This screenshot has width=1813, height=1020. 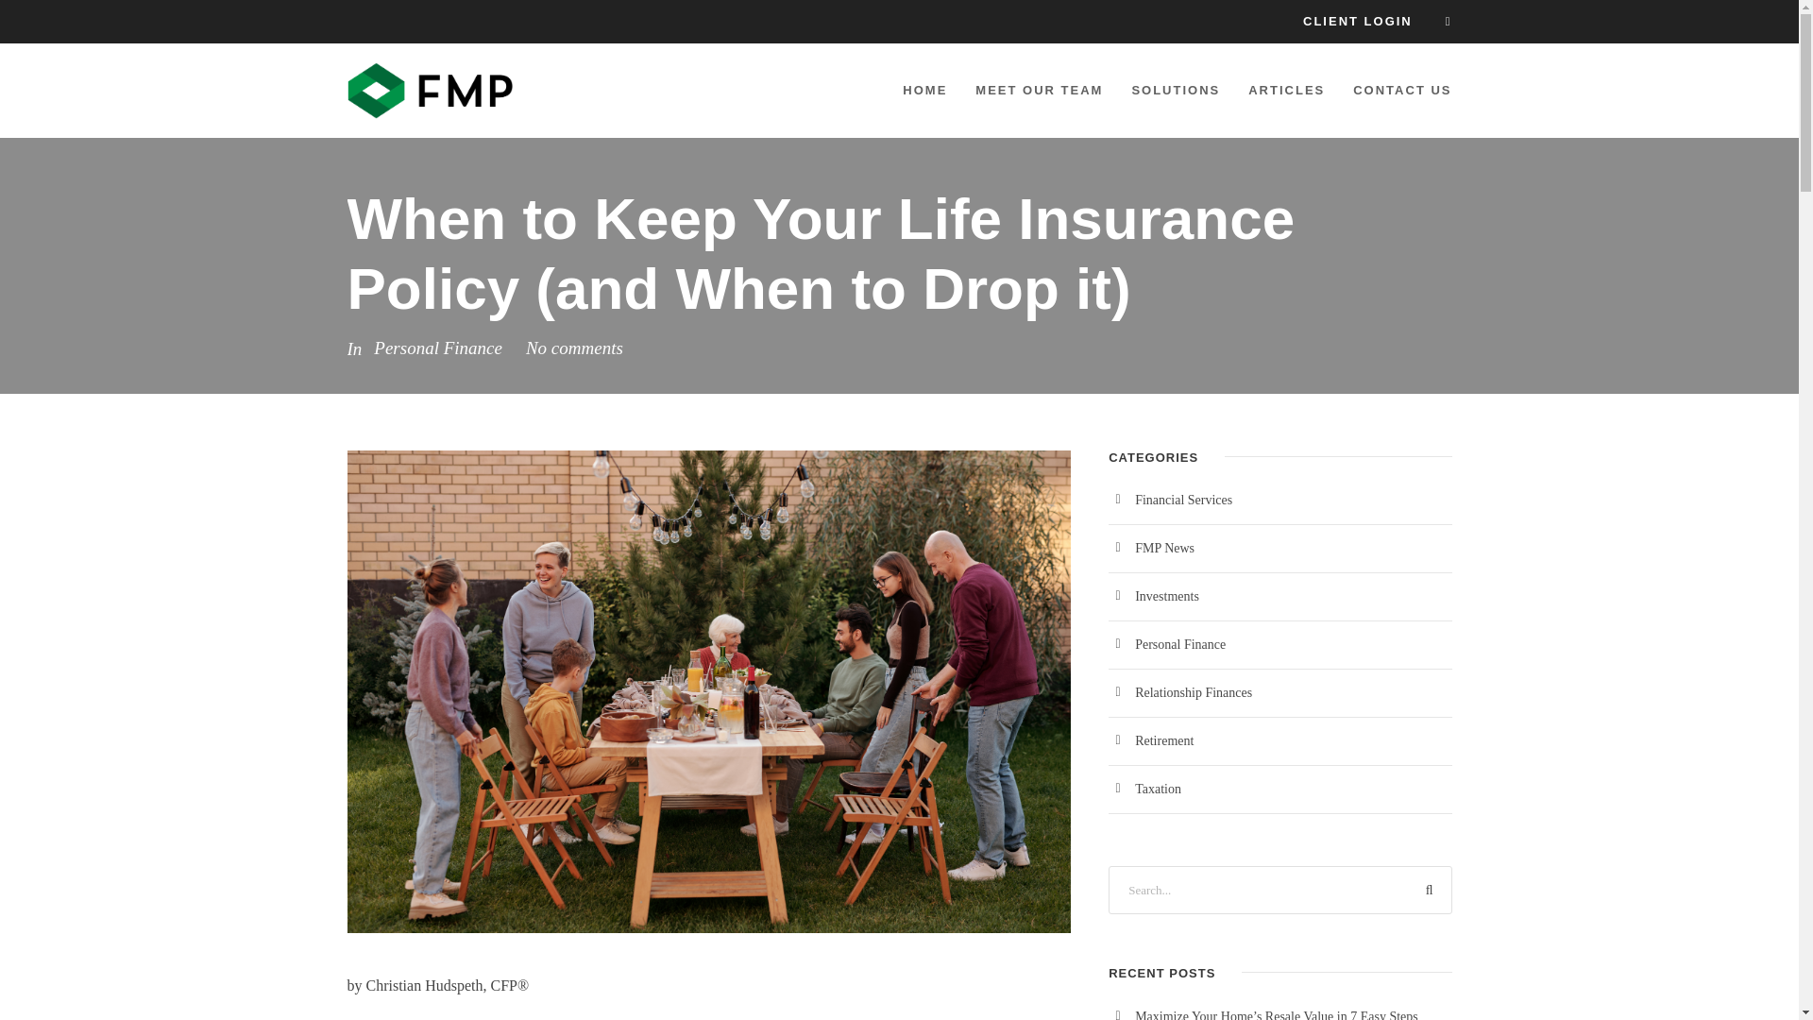 What do you see at coordinates (574, 348) in the screenshot?
I see `No comments` at bounding box center [574, 348].